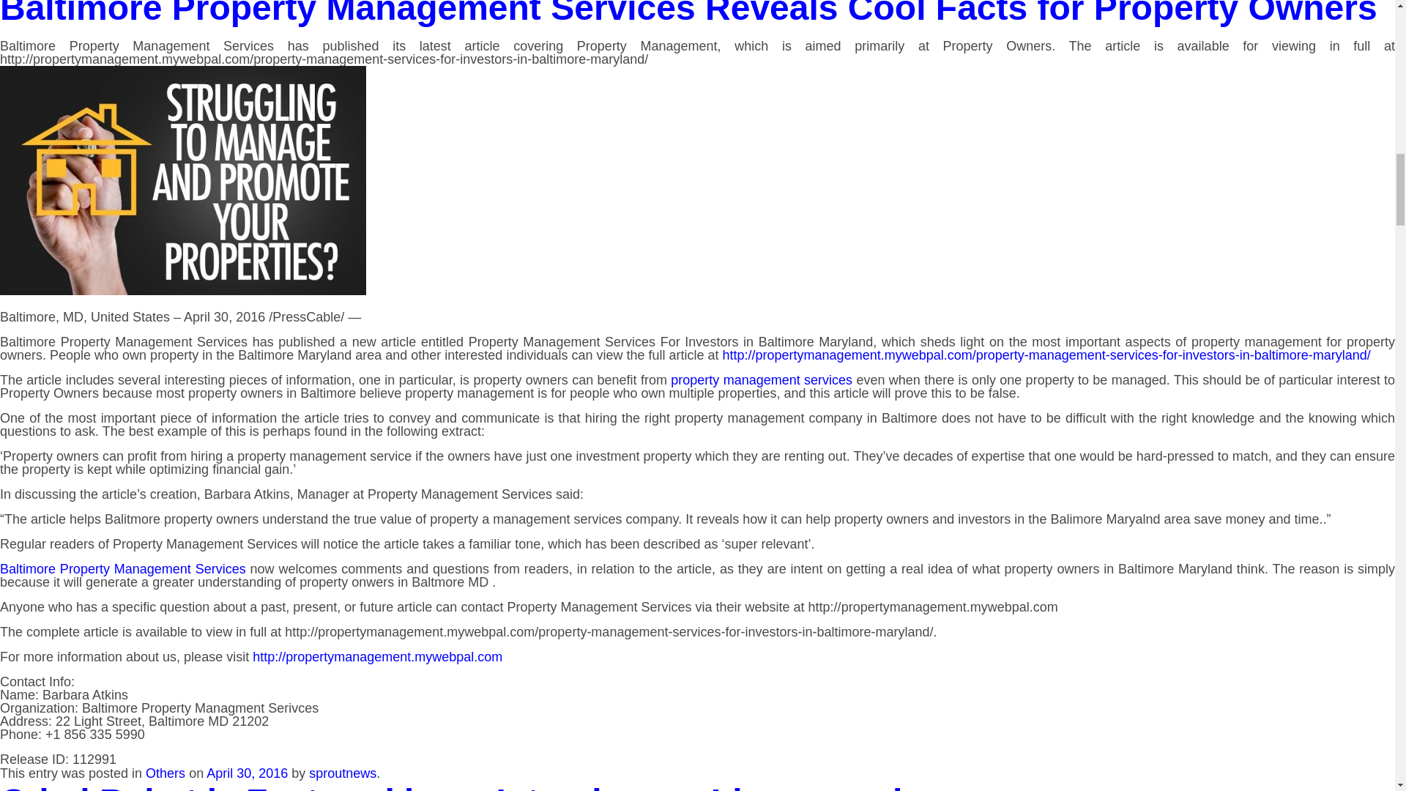 This screenshot has width=1406, height=791. Describe the element at coordinates (248, 773) in the screenshot. I see `3:30 pm` at that location.